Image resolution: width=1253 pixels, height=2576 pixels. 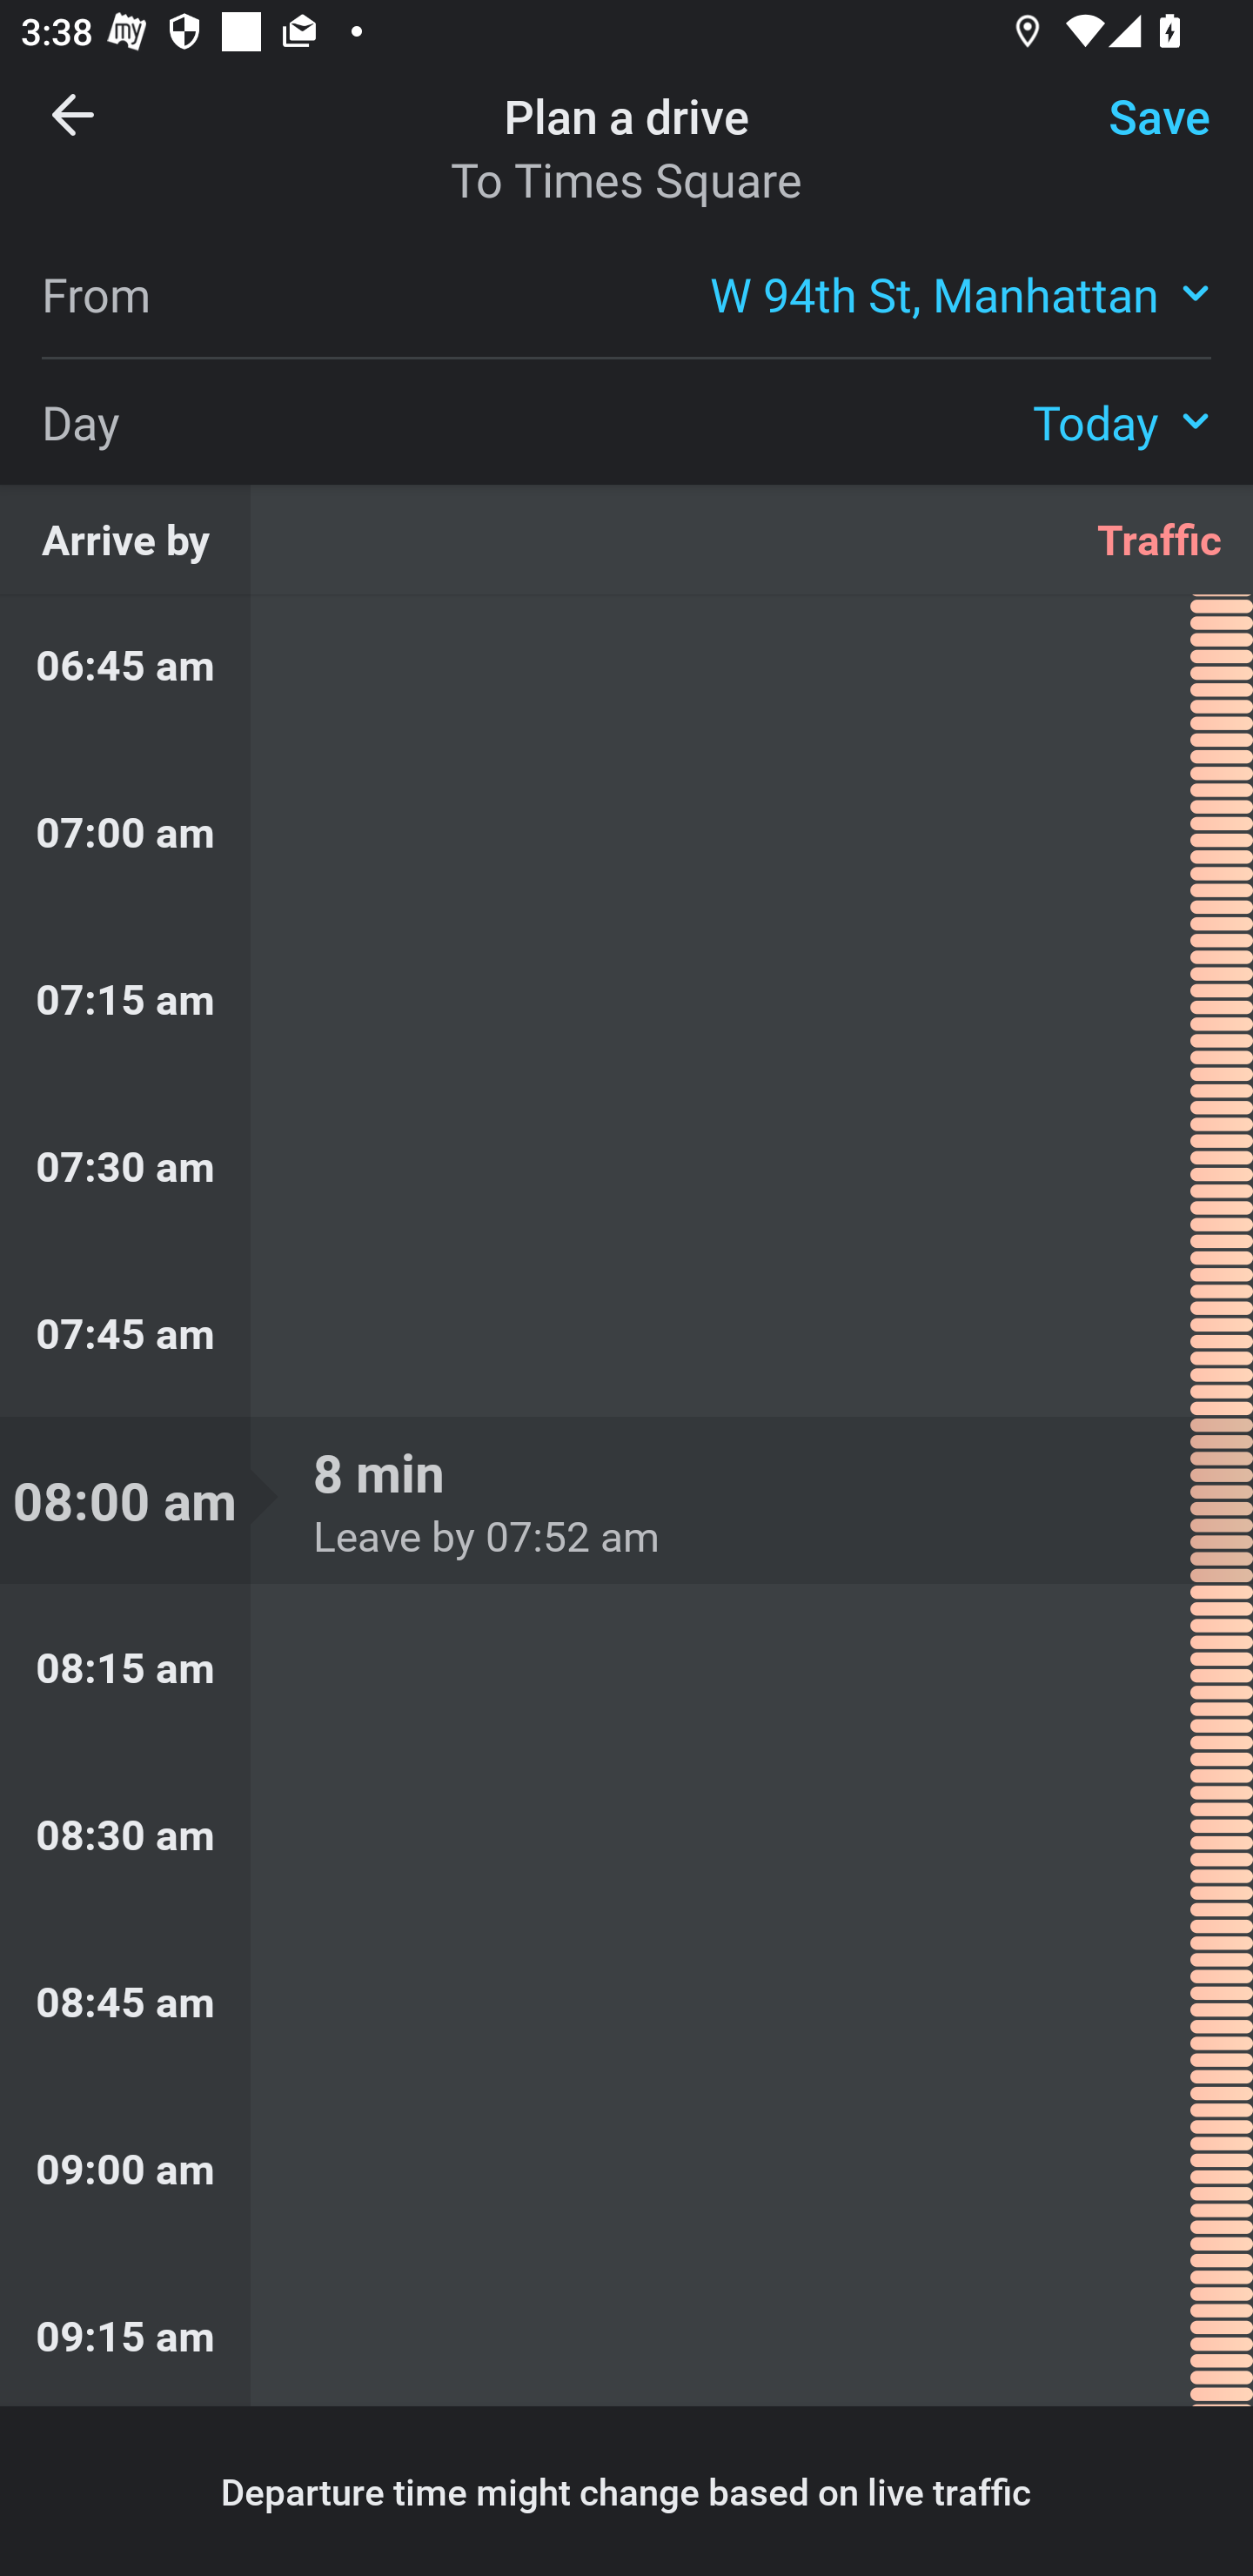 What do you see at coordinates (1122, 420) in the screenshot?
I see `Today` at bounding box center [1122, 420].